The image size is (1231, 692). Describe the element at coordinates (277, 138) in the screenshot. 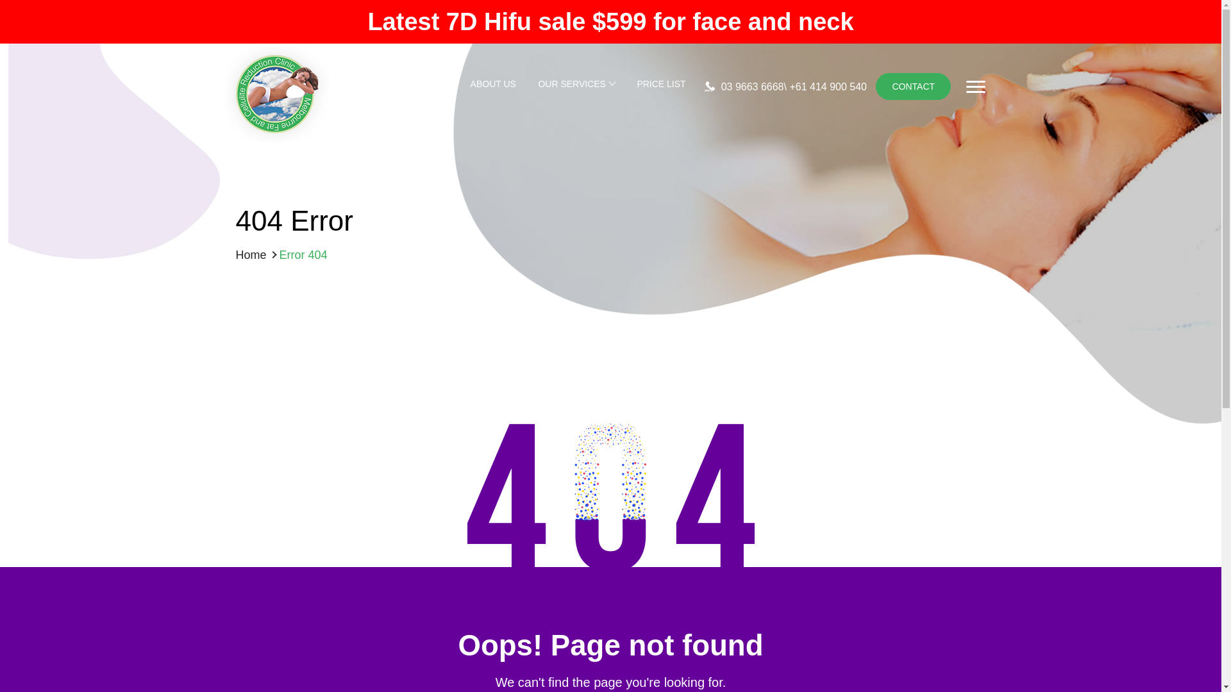

I see `Melbourne Fat and Cellulite Reduction Clinic` at that location.